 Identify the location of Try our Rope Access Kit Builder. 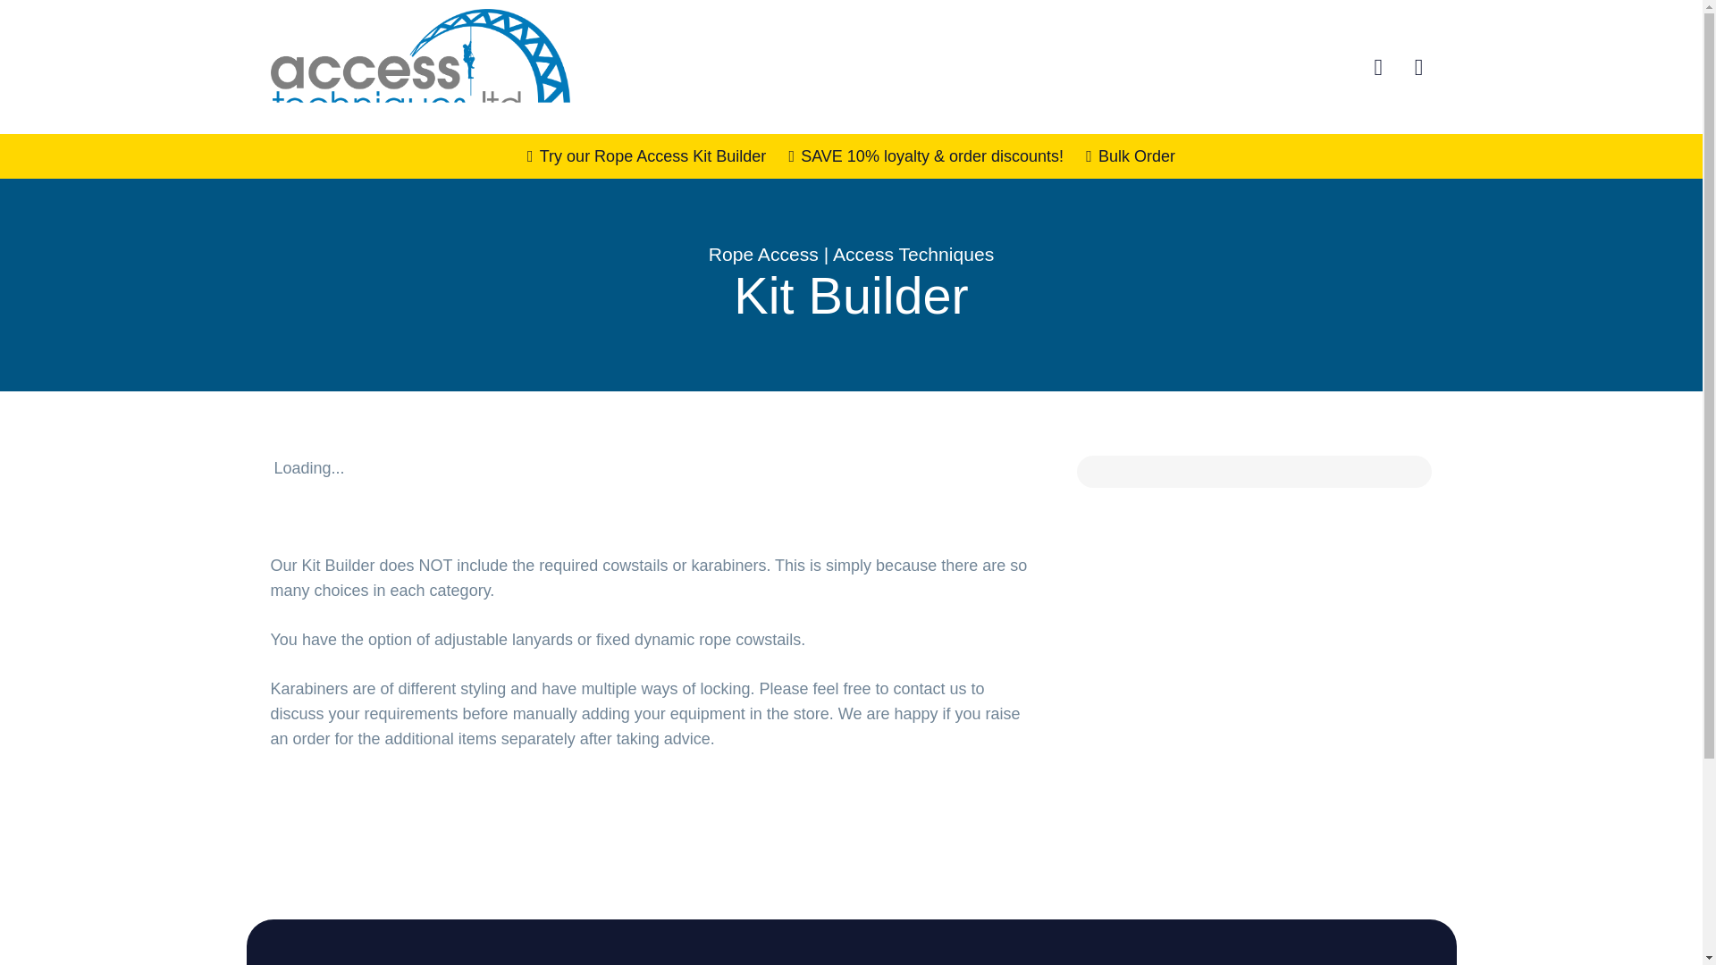
(645, 155).